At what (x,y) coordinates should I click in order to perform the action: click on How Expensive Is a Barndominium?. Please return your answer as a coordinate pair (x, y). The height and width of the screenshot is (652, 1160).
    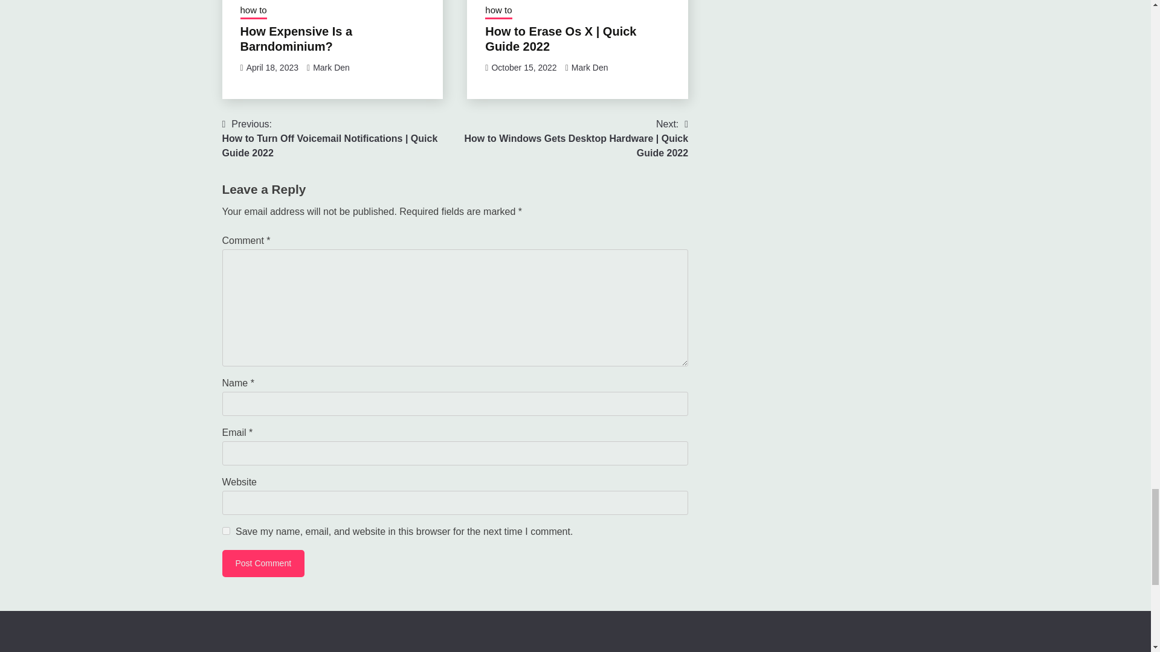
    Looking at the image, I should click on (296, 38).